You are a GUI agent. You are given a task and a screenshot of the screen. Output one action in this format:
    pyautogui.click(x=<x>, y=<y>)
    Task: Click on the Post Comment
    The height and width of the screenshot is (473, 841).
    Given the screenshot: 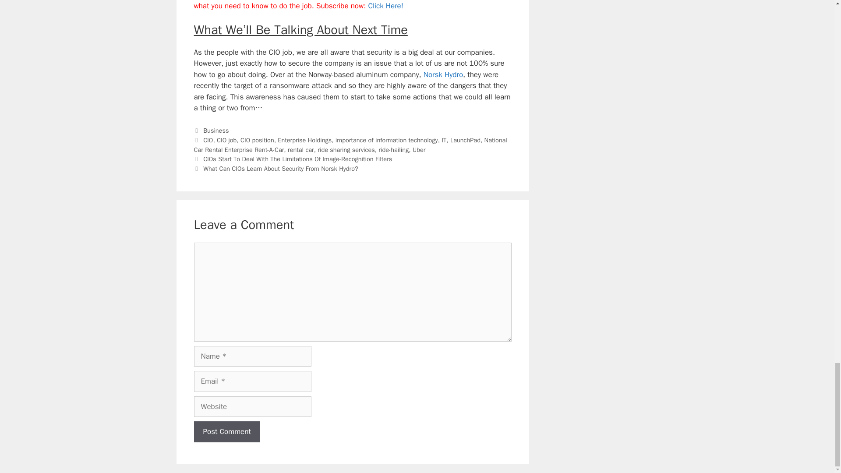 What is the action you would take?
    pyautogui.click(x=226, y=432)
    